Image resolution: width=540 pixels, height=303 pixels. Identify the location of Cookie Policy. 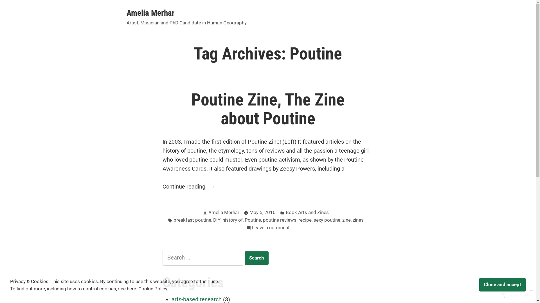
(153, 289).